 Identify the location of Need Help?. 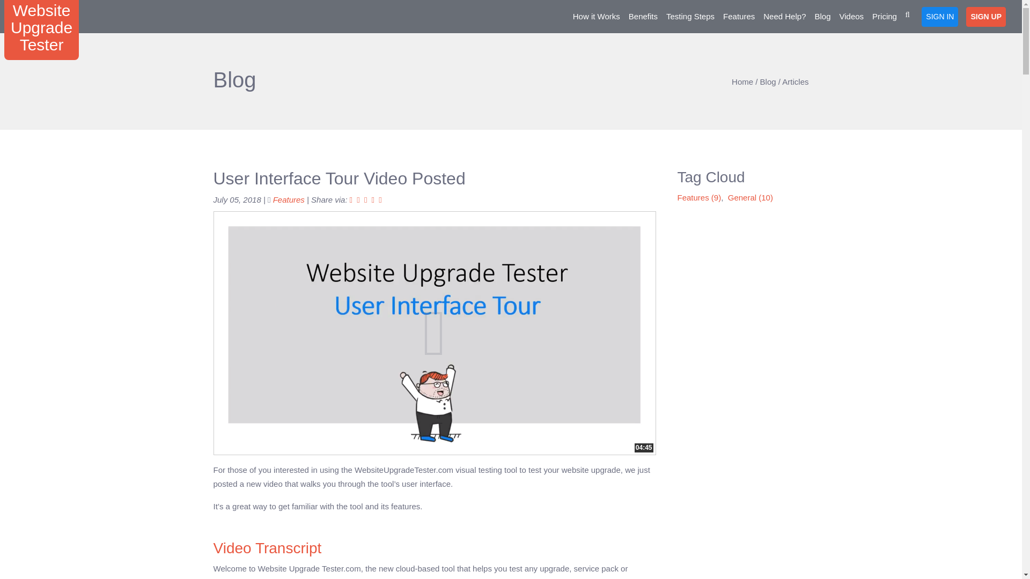
(289, 199).